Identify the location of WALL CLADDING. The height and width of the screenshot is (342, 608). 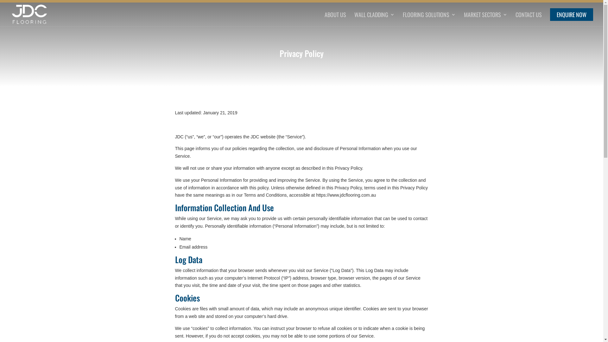
(374, 19).